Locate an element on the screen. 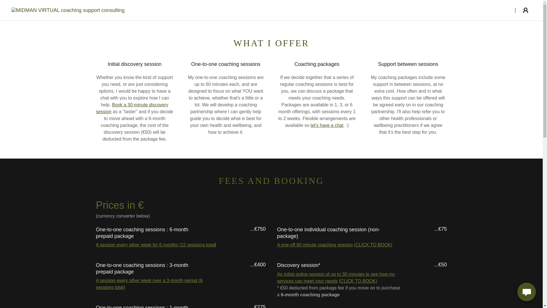 The width and height of the screenshot is (547, 308). Book a 30-minute discovery session is located at coordinates (132, 108).